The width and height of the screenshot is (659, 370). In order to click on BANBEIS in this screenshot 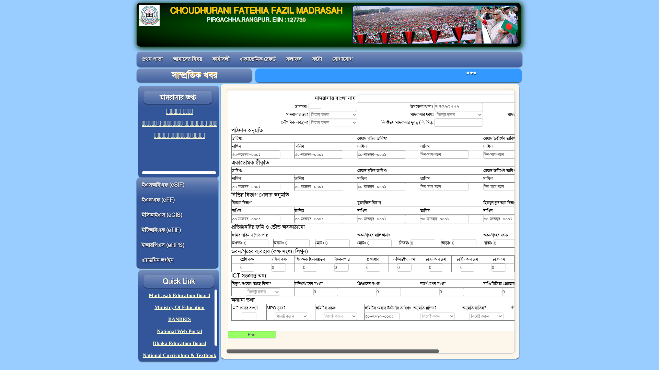, I will do `click(179, 319)`.